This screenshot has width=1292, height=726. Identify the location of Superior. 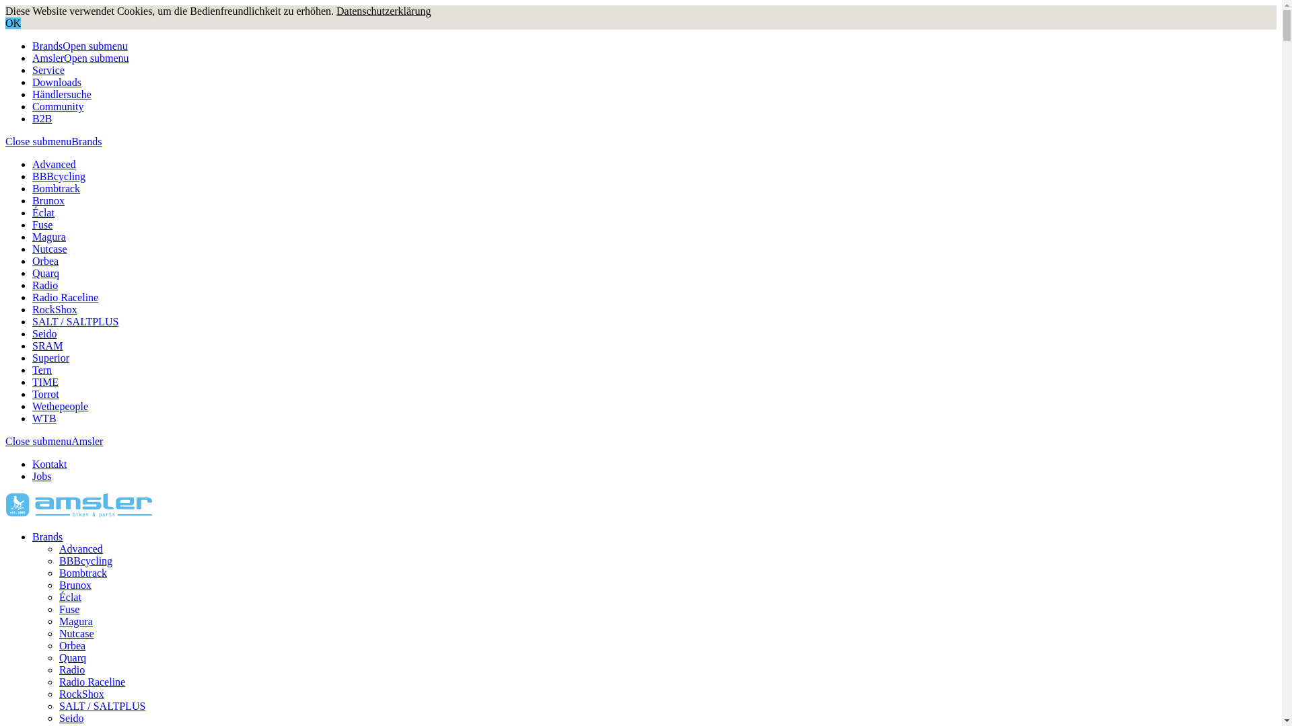
(51, 358).